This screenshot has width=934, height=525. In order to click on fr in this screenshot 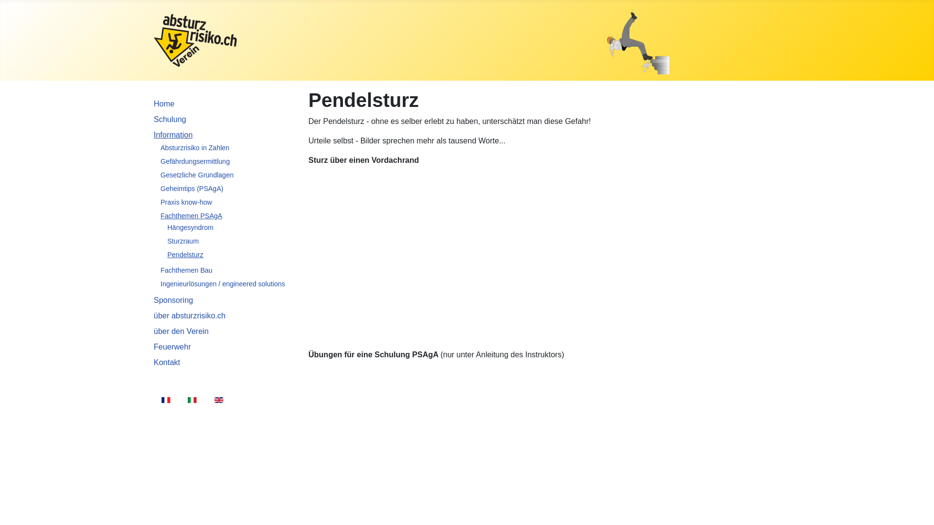, I will do `click(166, 400)`.